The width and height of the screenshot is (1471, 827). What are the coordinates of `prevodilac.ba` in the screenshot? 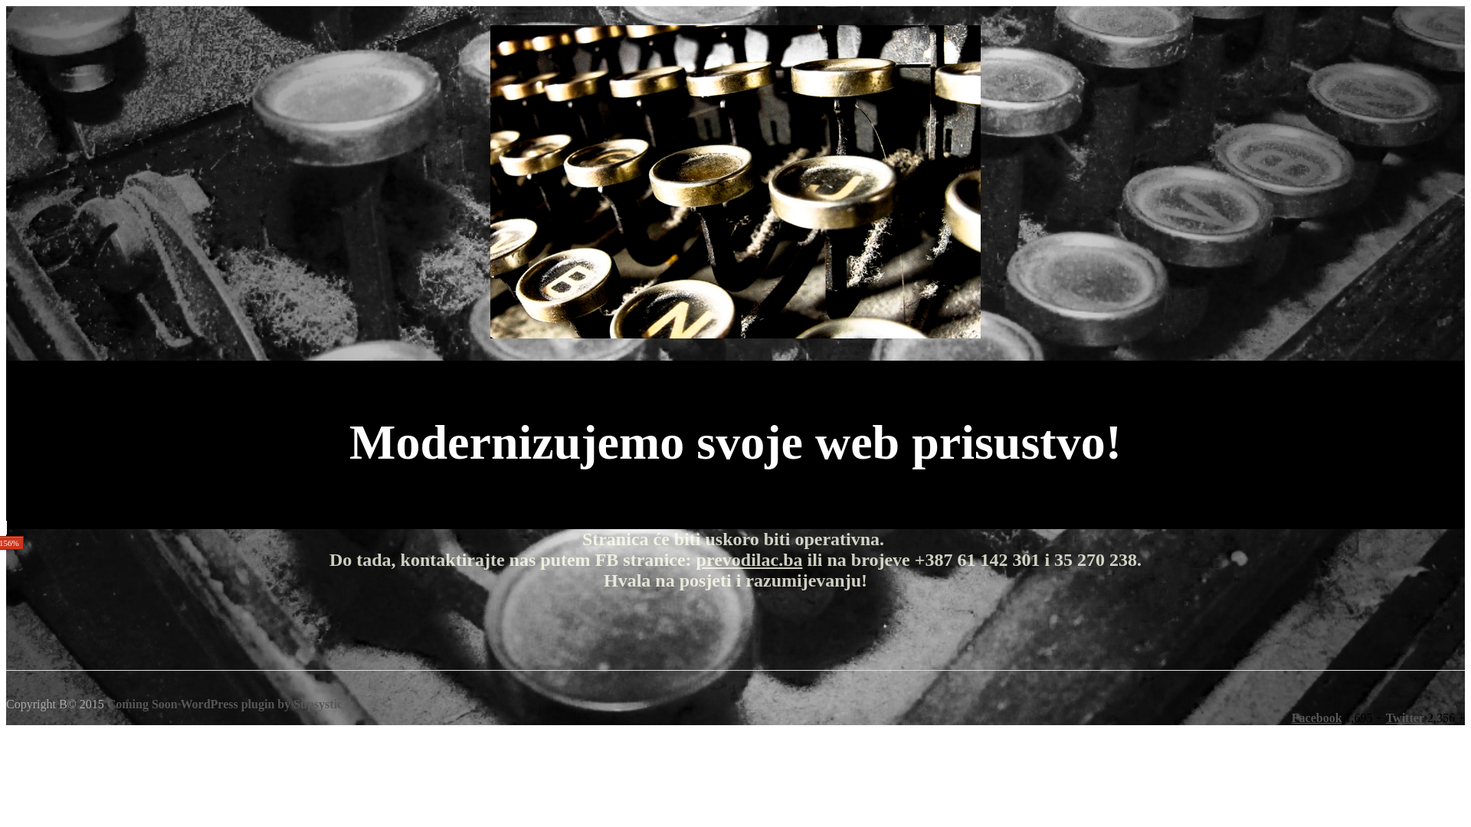 It's located at (749, 560).